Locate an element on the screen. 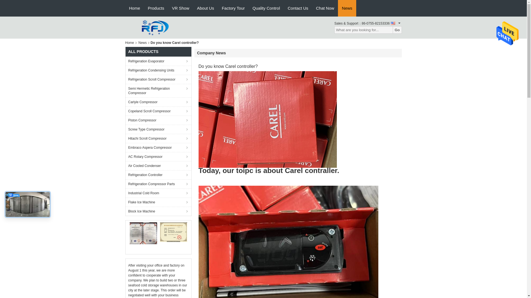 This screenshot has width=531, height=298. Contact Us is located at coordinates (298, 8).